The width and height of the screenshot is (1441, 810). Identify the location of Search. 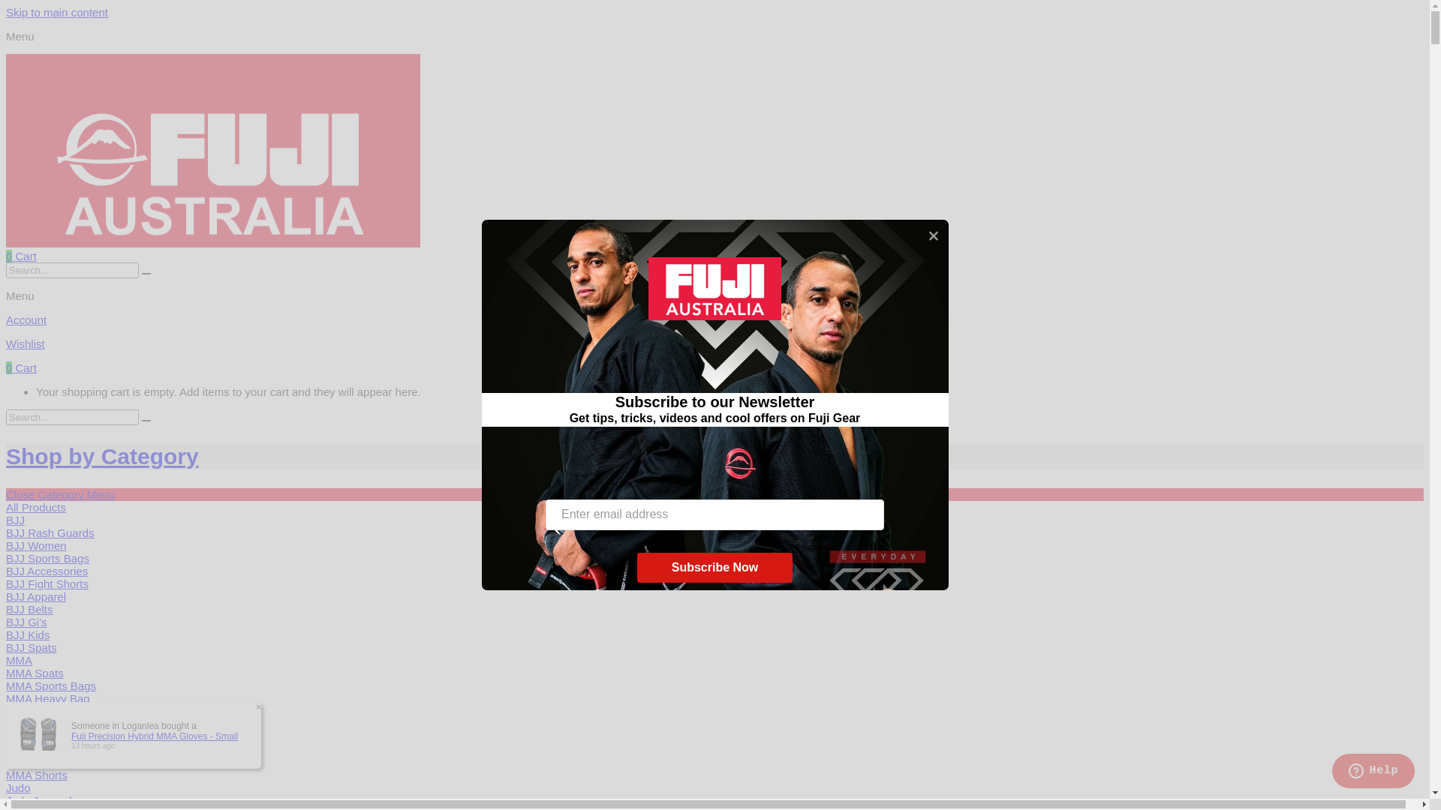
(146, 421).